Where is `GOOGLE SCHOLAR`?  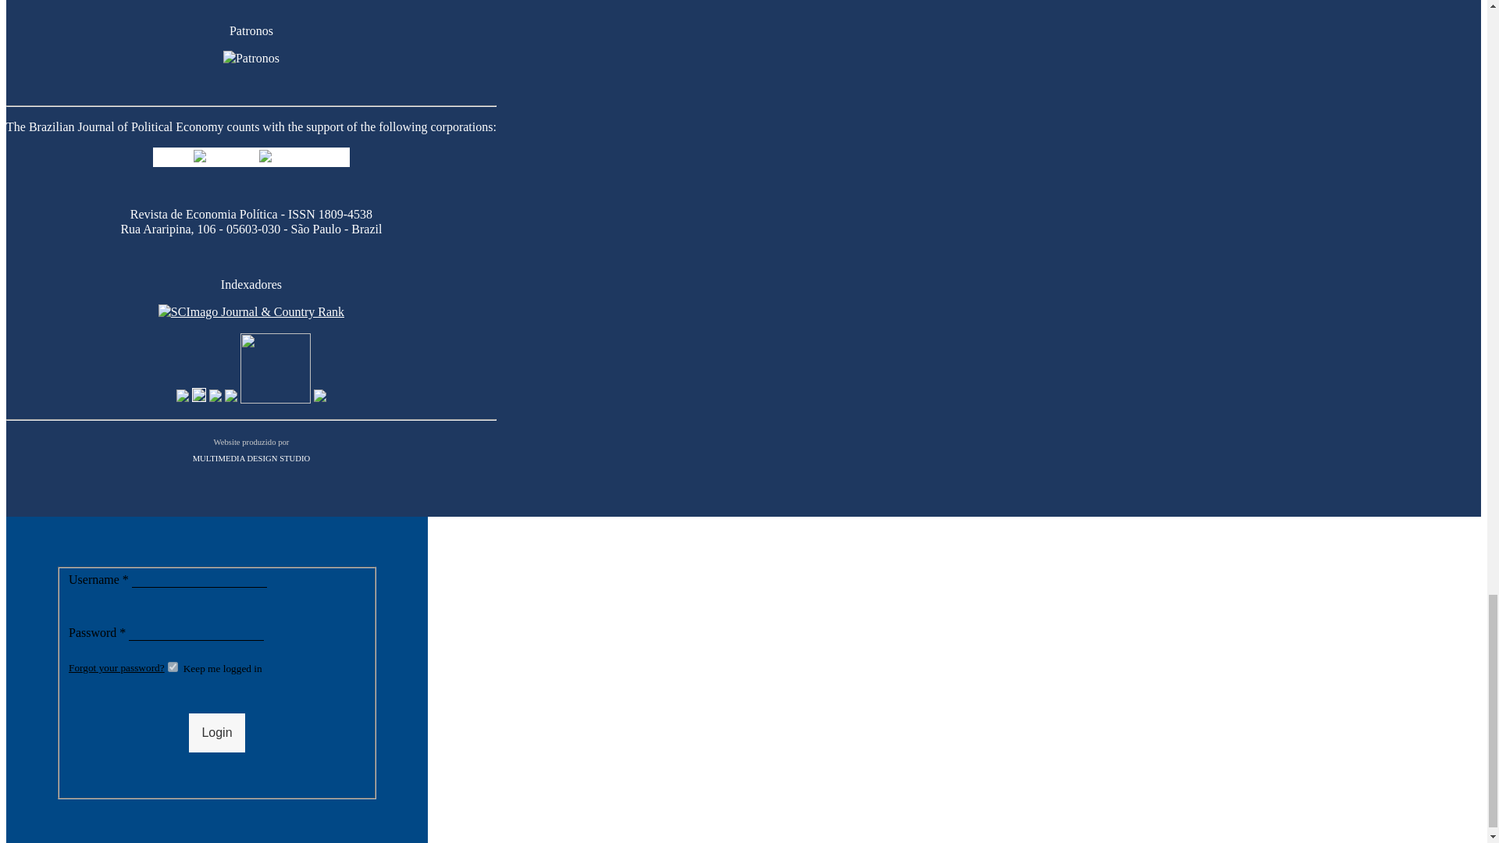 GOOGLE SCHOLAR is located at coordinates (198, 399).